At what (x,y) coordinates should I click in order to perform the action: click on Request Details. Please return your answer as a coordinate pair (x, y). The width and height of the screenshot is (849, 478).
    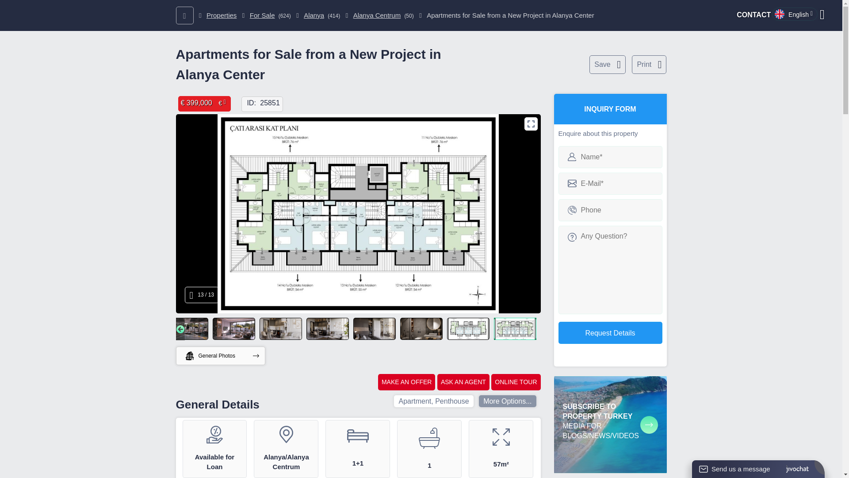
    Looking at the image, I should click on (610, 332).